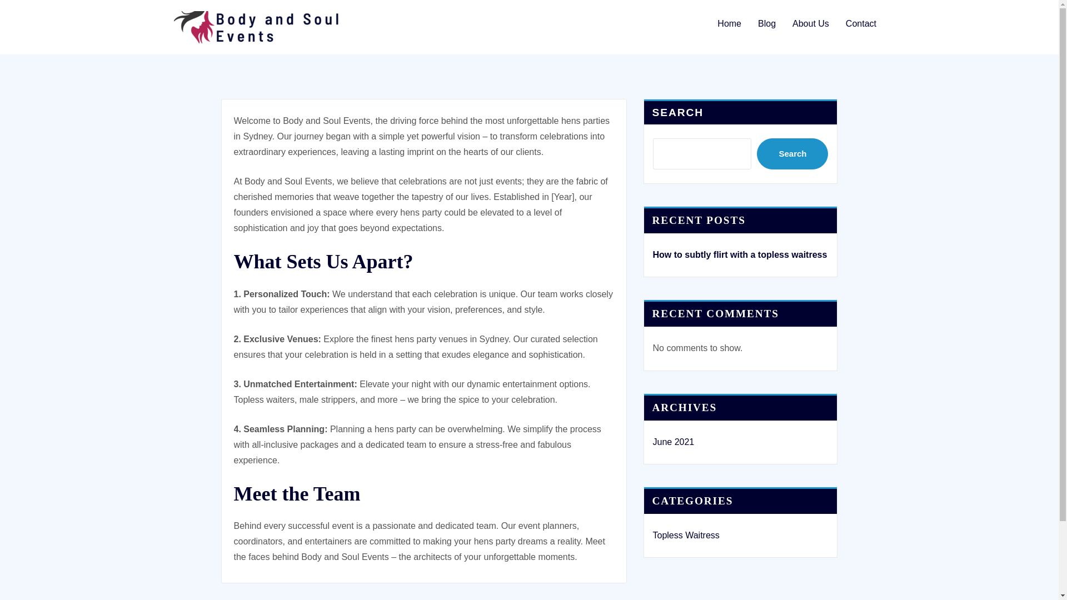 This screenshot has height=600, width=1067. What do you see at coordinates (686, 535) in the screenshot?
I see `Topless Waitress` at bounding box center [686, 535].